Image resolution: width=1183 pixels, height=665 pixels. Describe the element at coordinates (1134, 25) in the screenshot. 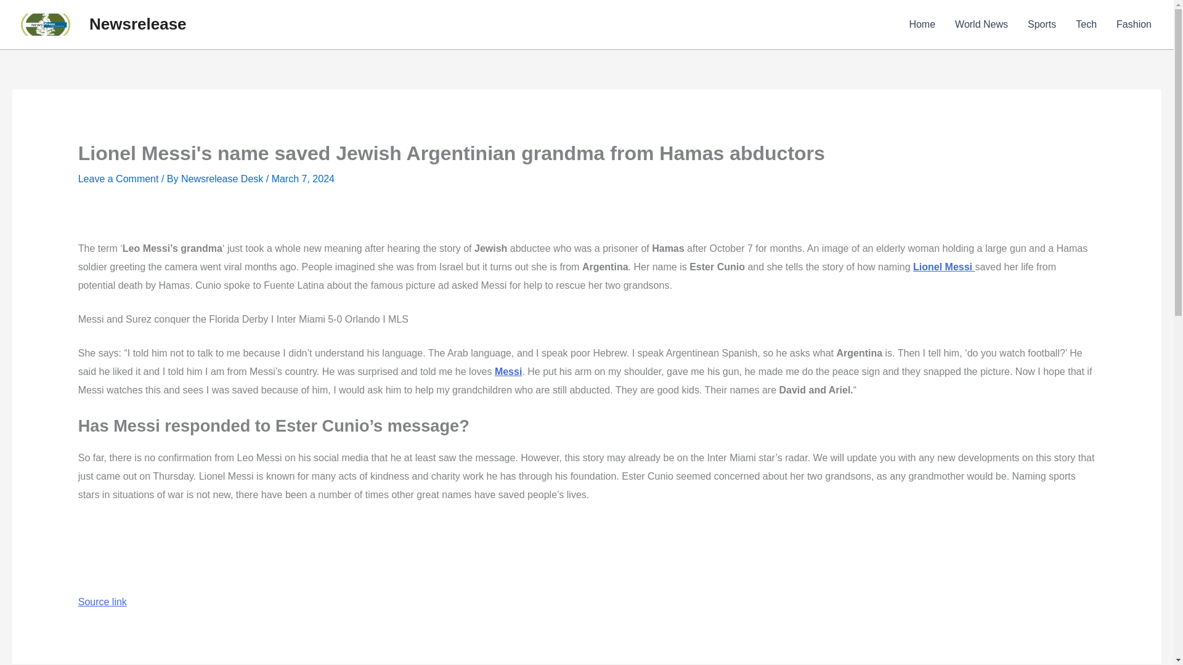

I see `Fashion` at that location.